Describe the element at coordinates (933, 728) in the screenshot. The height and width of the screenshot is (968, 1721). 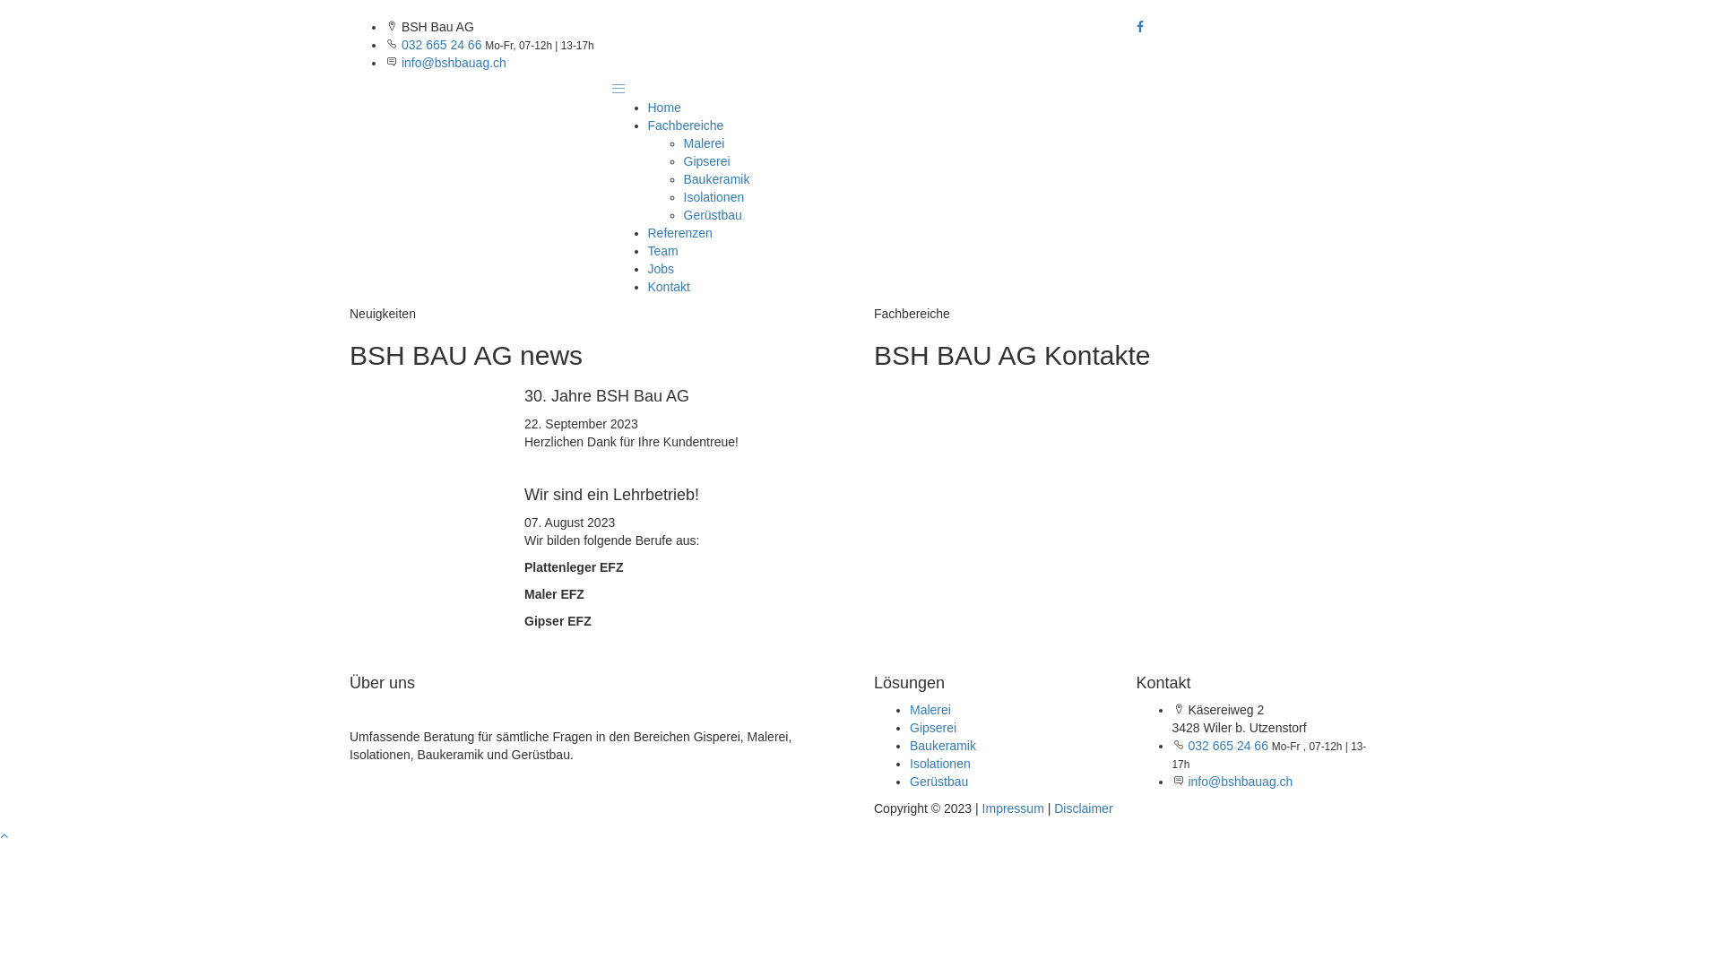
I see `Gipserei` at that location.